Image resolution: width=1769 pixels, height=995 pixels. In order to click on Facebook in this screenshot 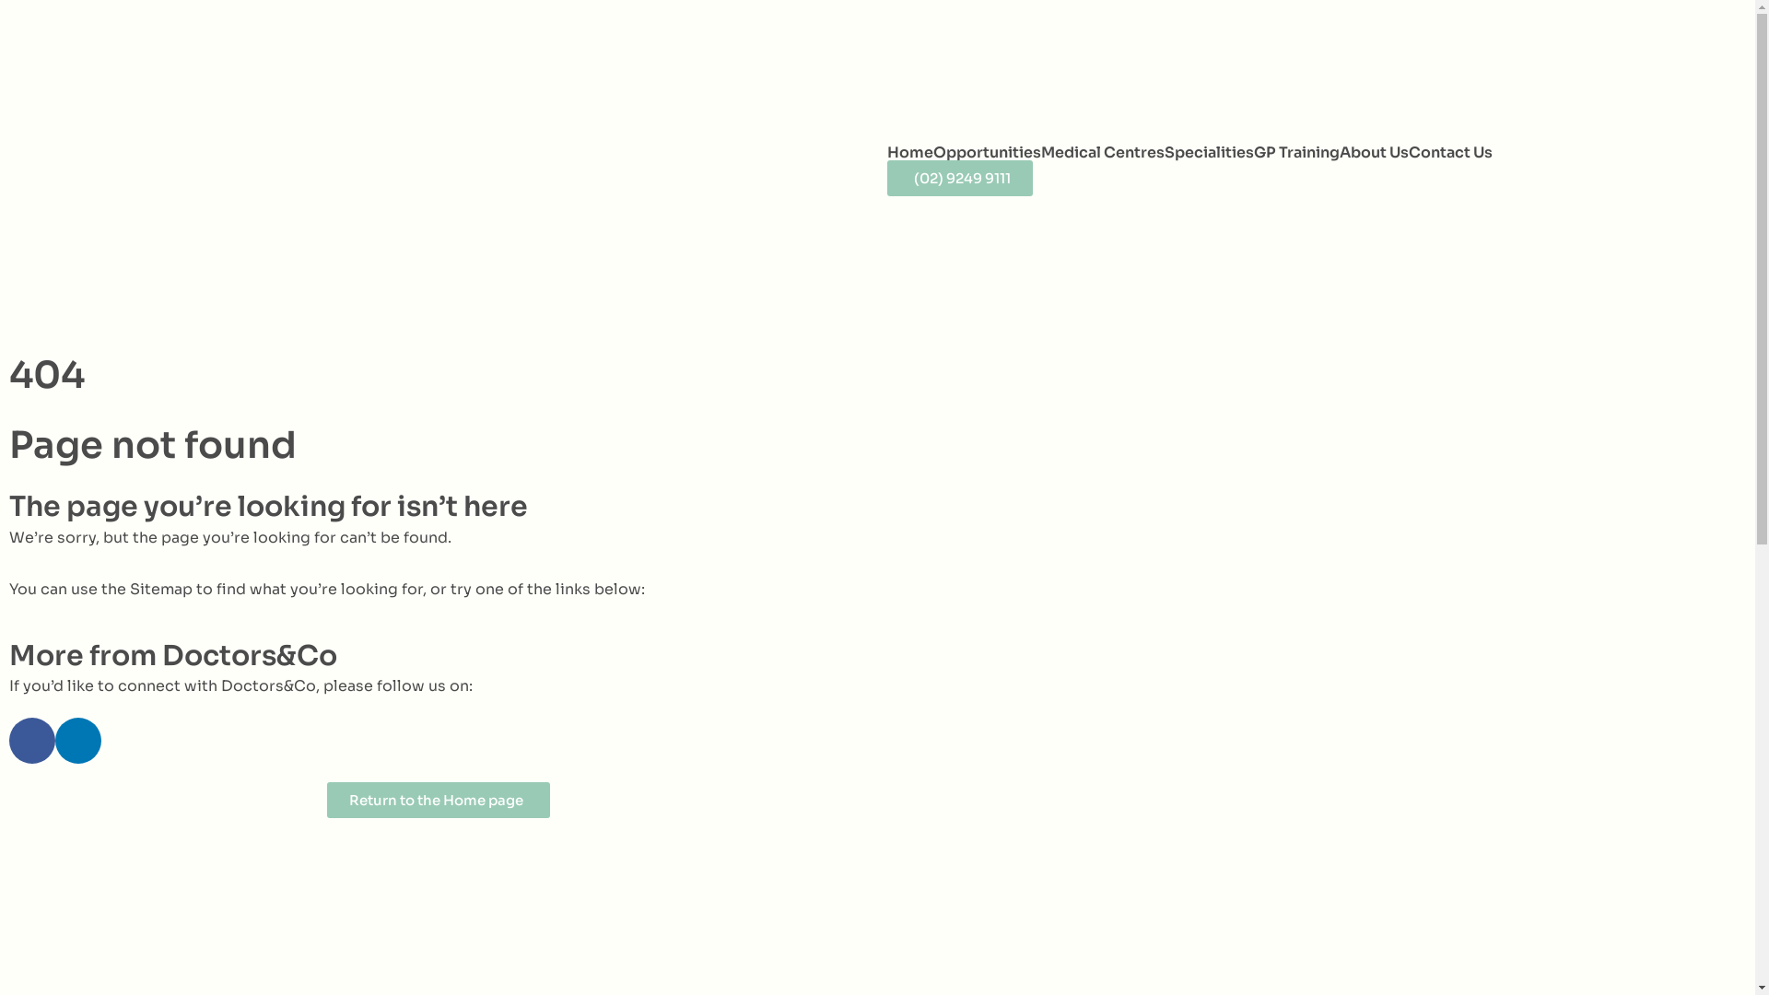, I will do `click(32, 741)`.